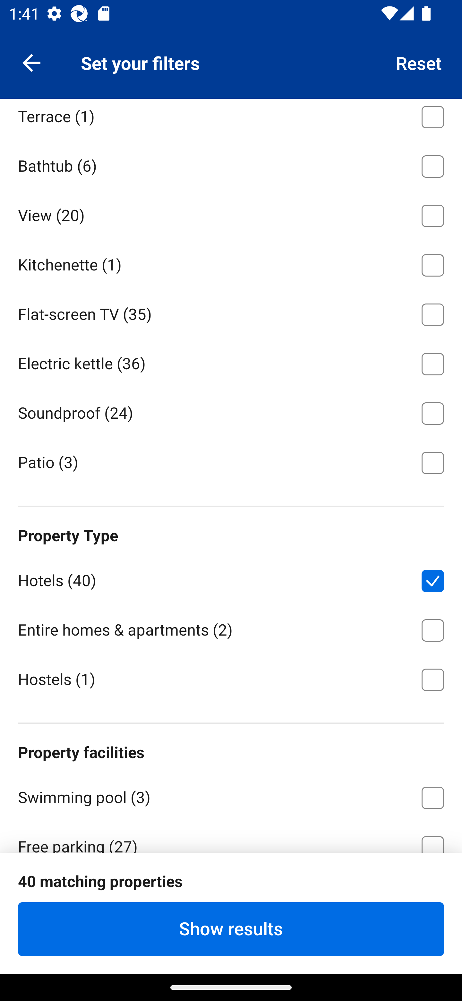 The height and width of the screenshot is (1001, 462). Describe the element at coordinates (231, 796) in the screenshot. I see `Swimming pool ⁦(3)` at that location.